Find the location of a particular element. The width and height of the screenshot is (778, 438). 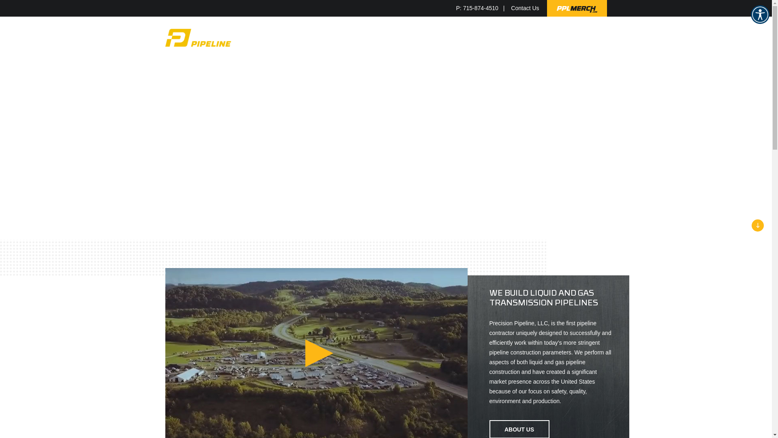

CONTACT US is located at coordinates (529, 38).